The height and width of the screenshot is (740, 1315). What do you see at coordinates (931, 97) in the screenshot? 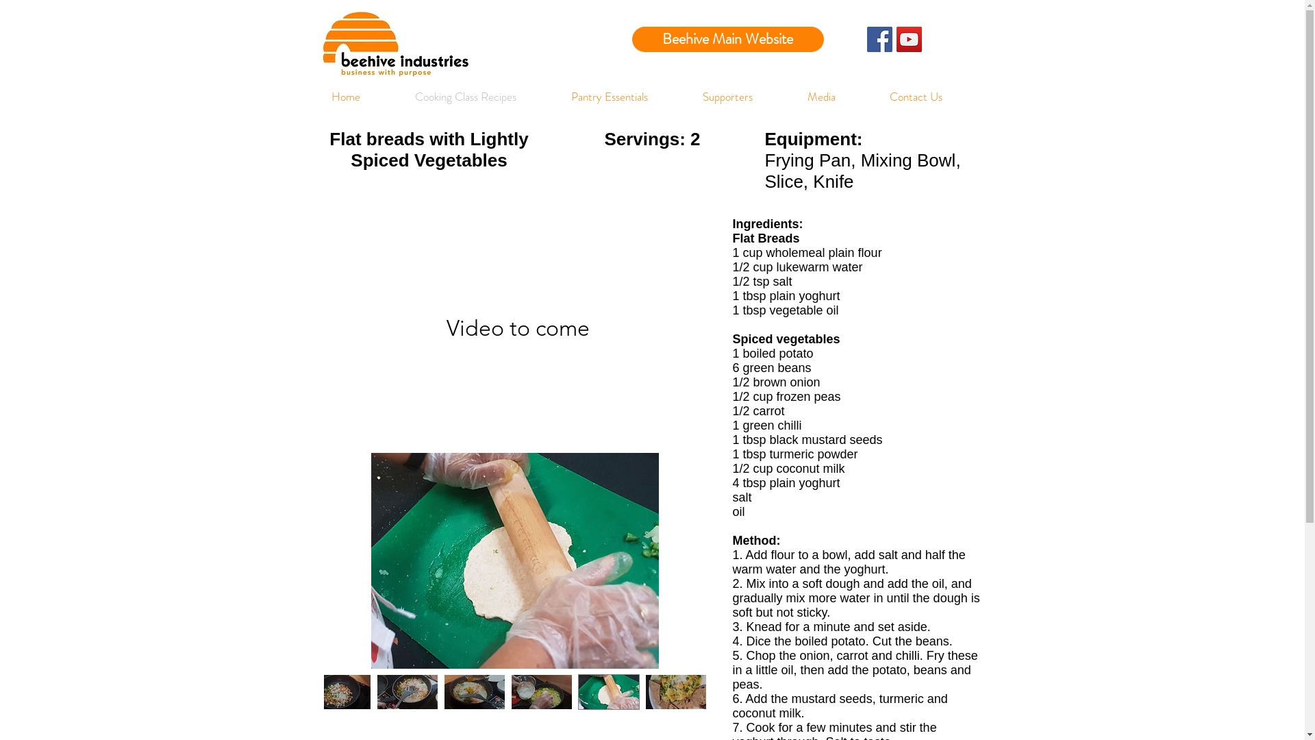
I see `Contact Us` at bounding box center [931, 97].